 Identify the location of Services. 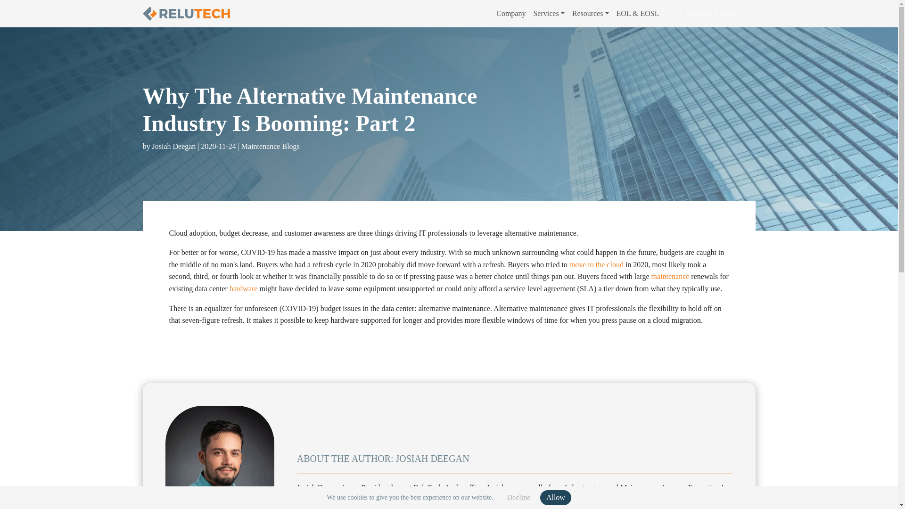
(549, 13).